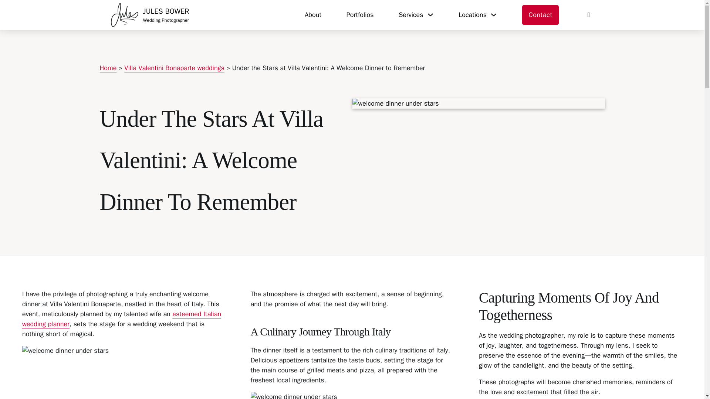  I want to click on esteemed Italian wedding planner, so click(150, 15).